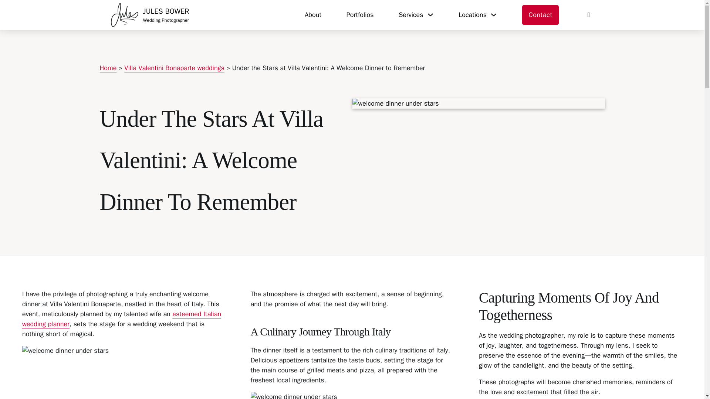  I want to click on esteemed Italian wedding planner, so click(150, 15).